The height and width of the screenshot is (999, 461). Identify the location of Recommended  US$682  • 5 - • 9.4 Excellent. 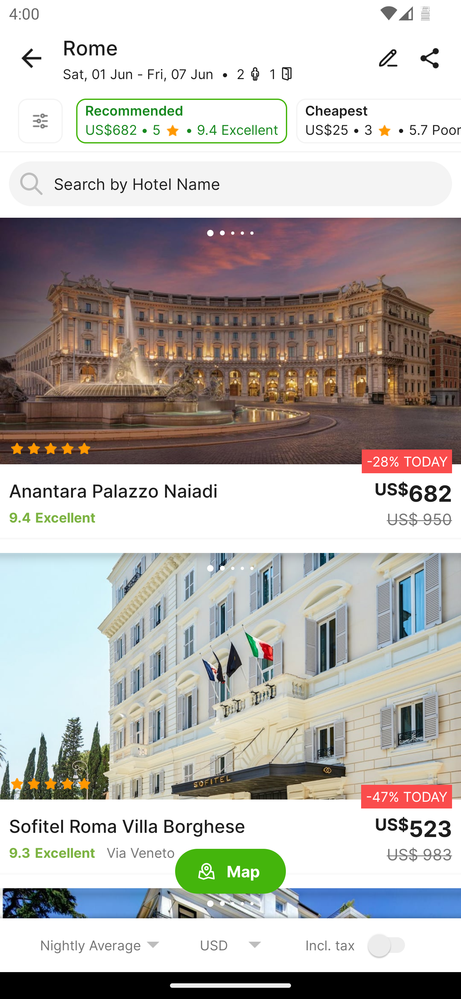
(182, 121).